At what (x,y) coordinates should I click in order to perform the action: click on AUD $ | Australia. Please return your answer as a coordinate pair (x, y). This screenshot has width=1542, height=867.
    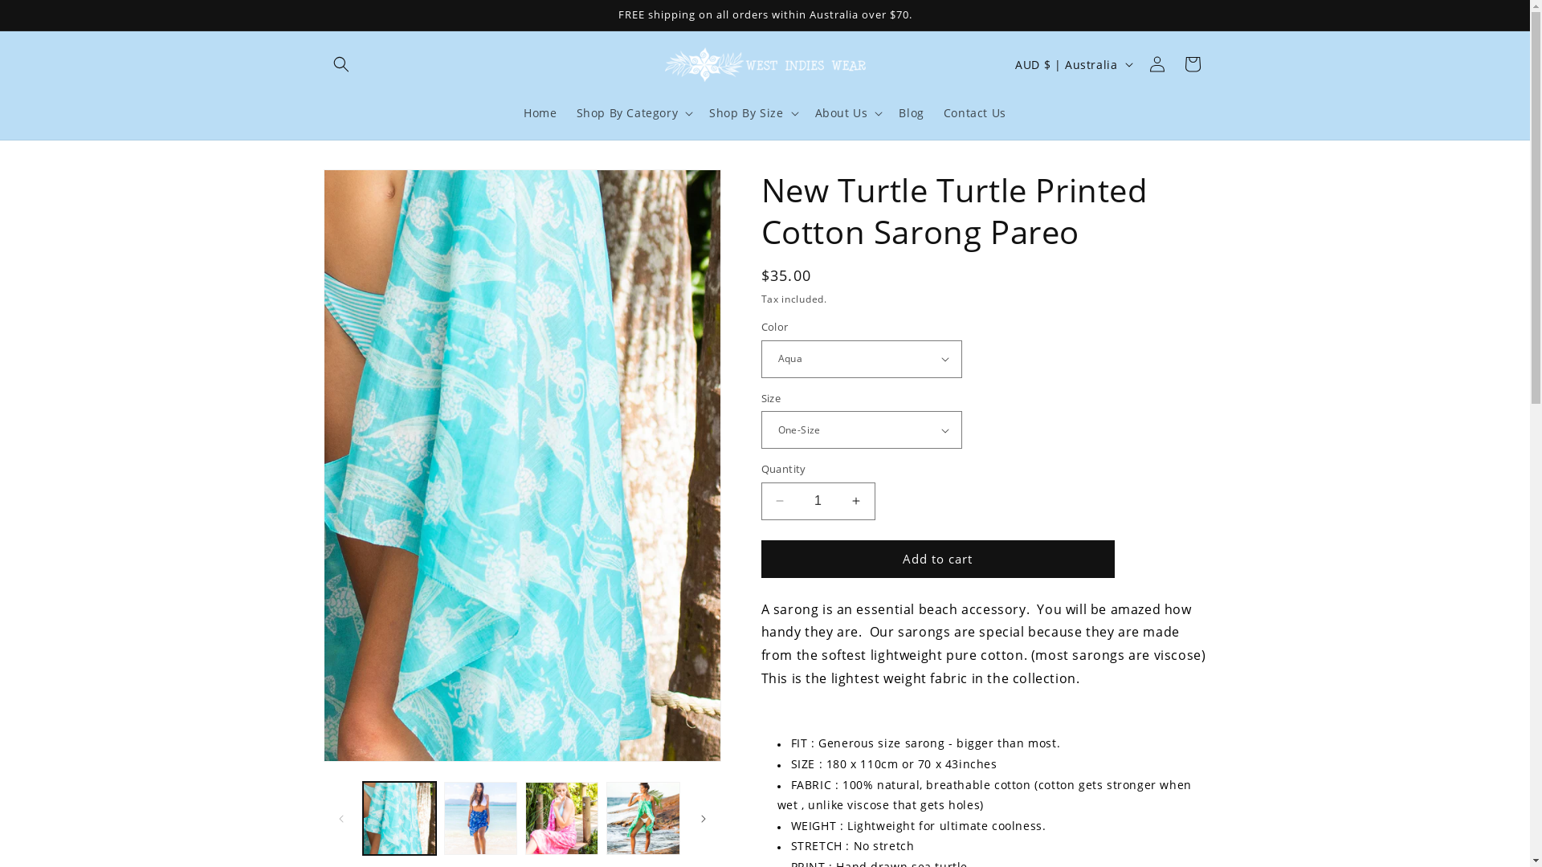
    Looking at the image, I should click on (1072, 64).